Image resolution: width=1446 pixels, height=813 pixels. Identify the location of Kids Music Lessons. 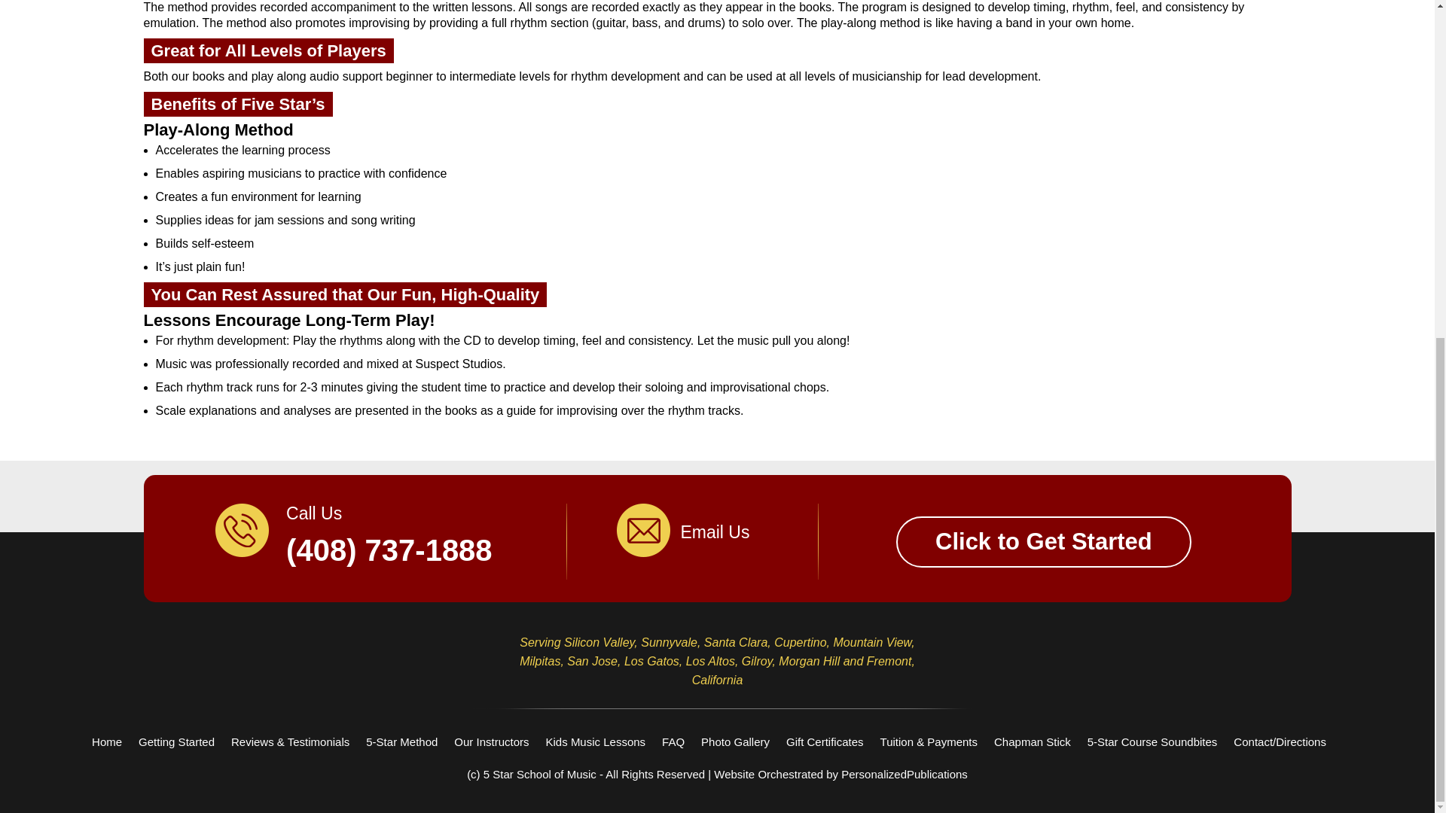
(596, 741).